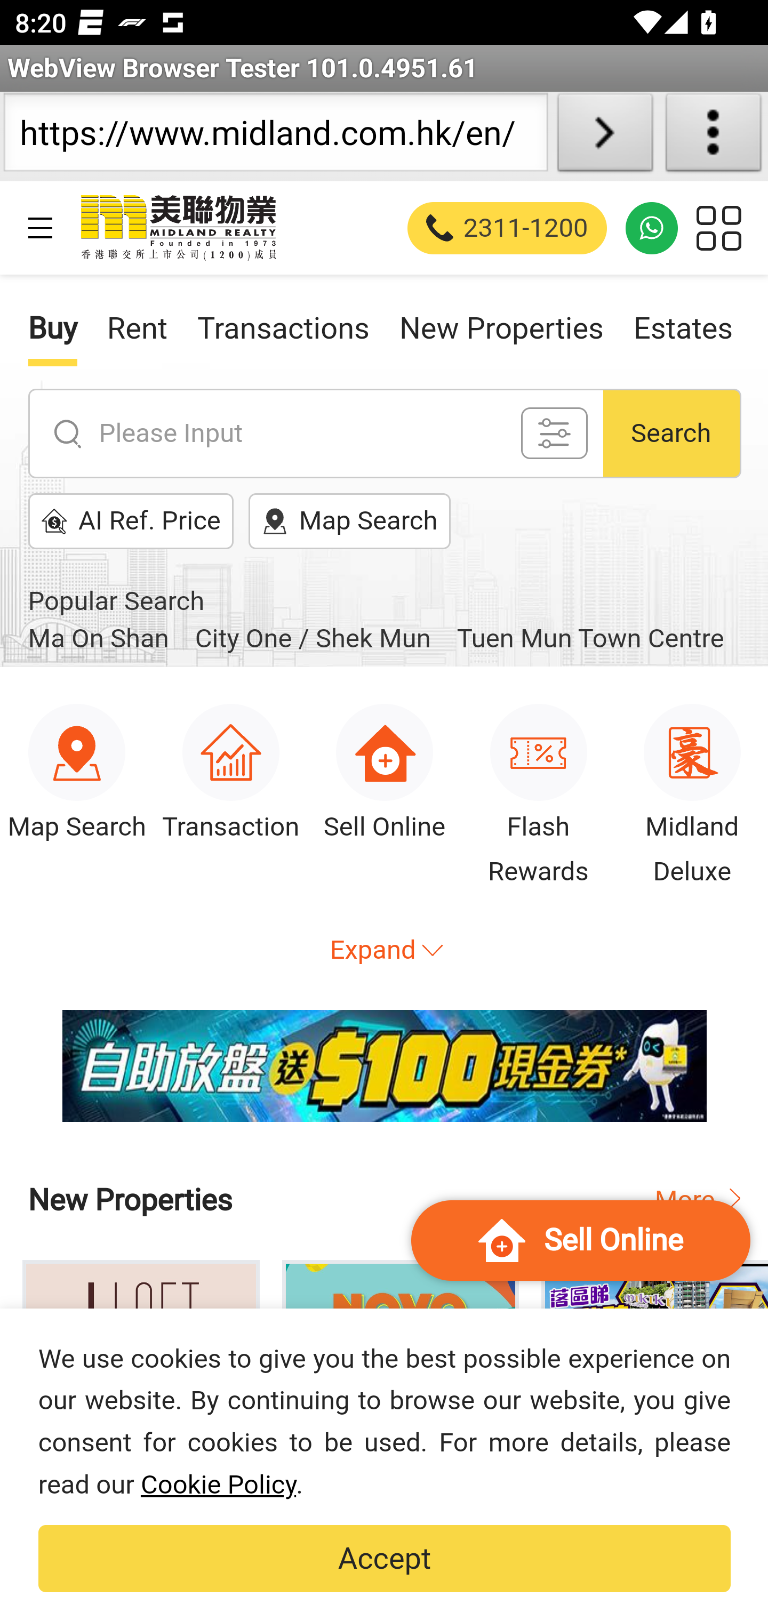  What do you see at coordinates (350, 521) in the screenshot?
I see `Map Search Map Search Map Search Map Search` at bounding box center [350, 521].